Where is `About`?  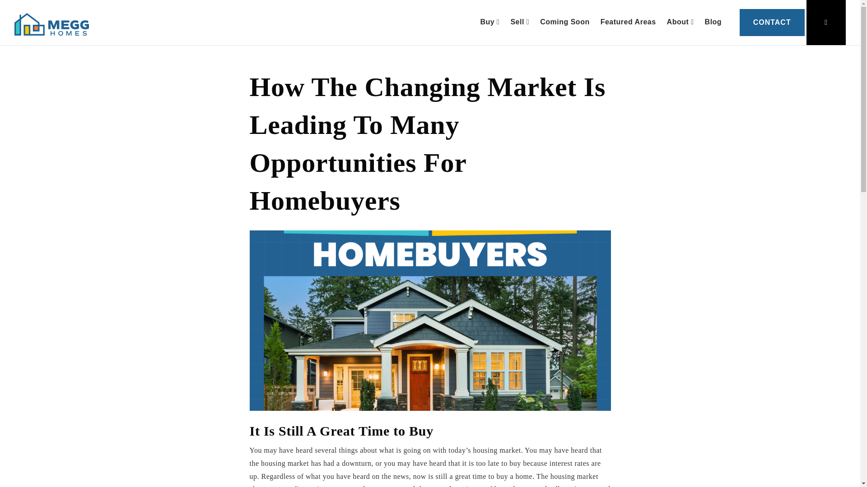
About is located at coordinates (680, 23).